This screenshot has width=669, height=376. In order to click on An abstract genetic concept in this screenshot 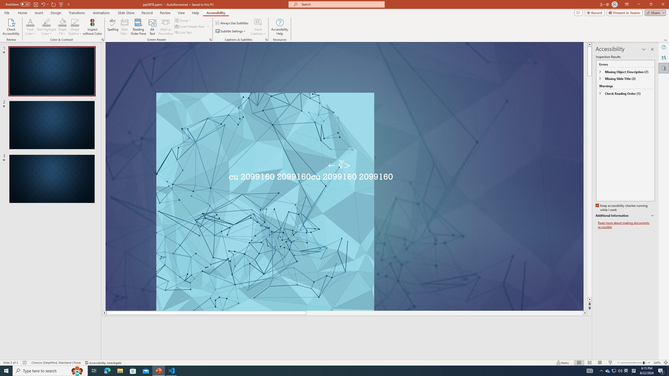, I will do `click(350, 181)`.